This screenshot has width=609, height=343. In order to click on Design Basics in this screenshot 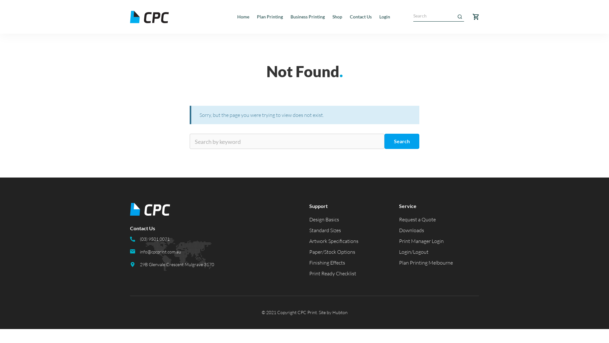, I will do `click(324, 219)`.